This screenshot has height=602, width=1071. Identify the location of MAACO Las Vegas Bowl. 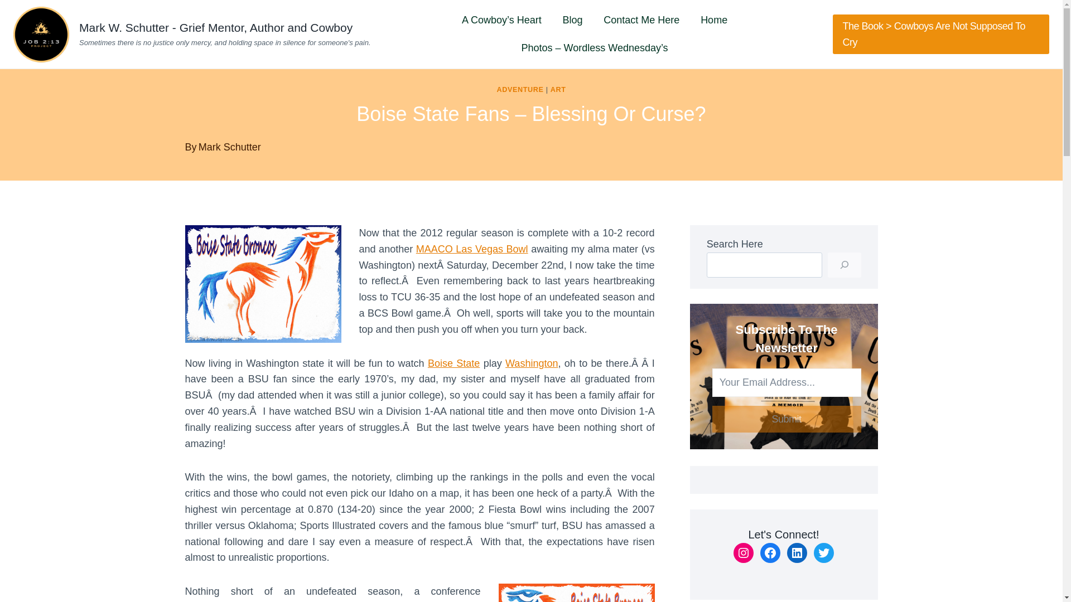
(472, 249).